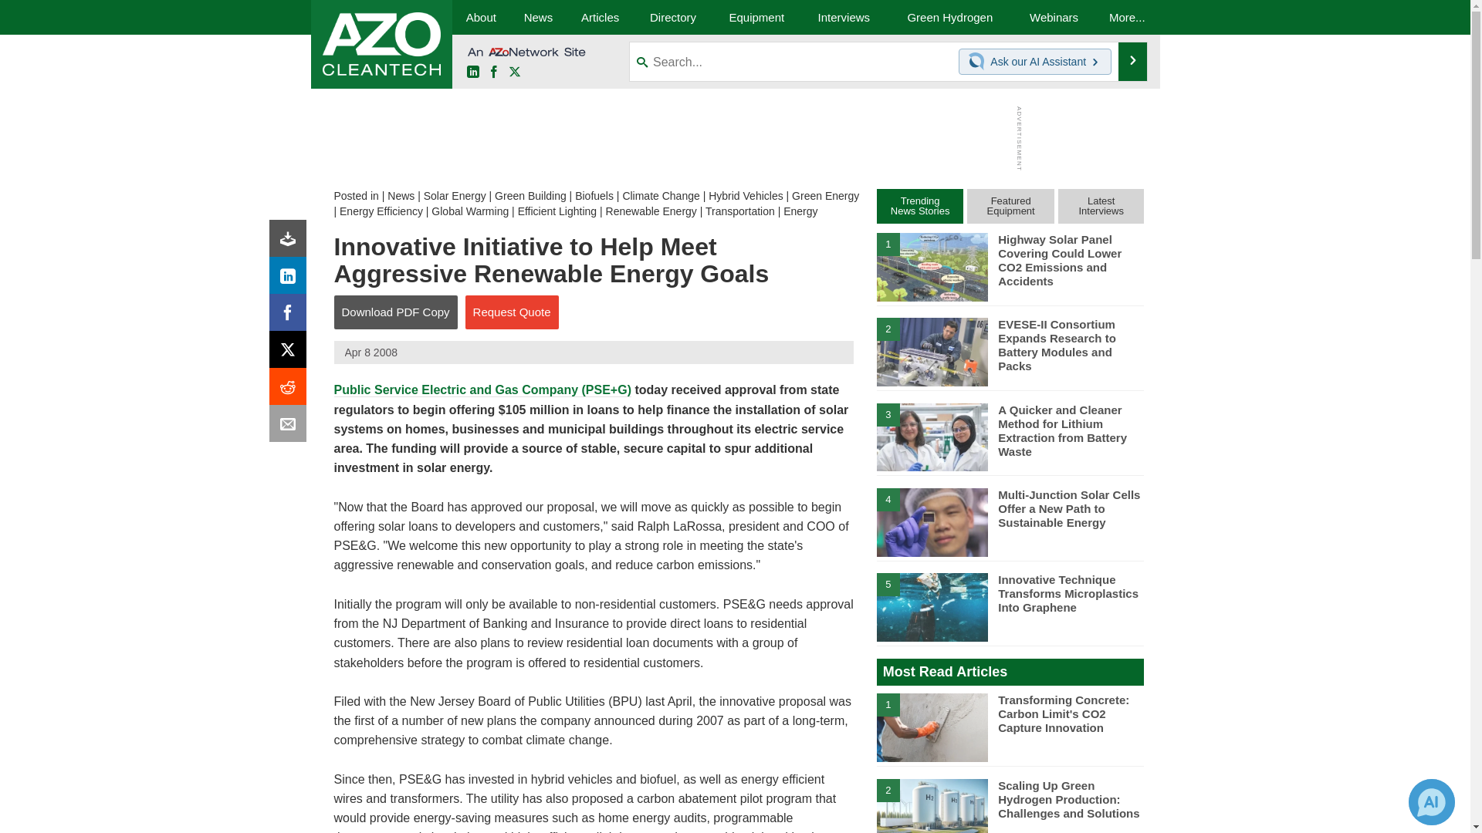 The image size is (1482, 833). I want to click on News, so click(401, 196).